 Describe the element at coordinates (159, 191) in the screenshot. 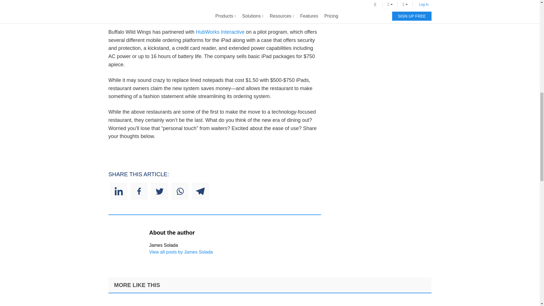

I see `Twitter` at that location.